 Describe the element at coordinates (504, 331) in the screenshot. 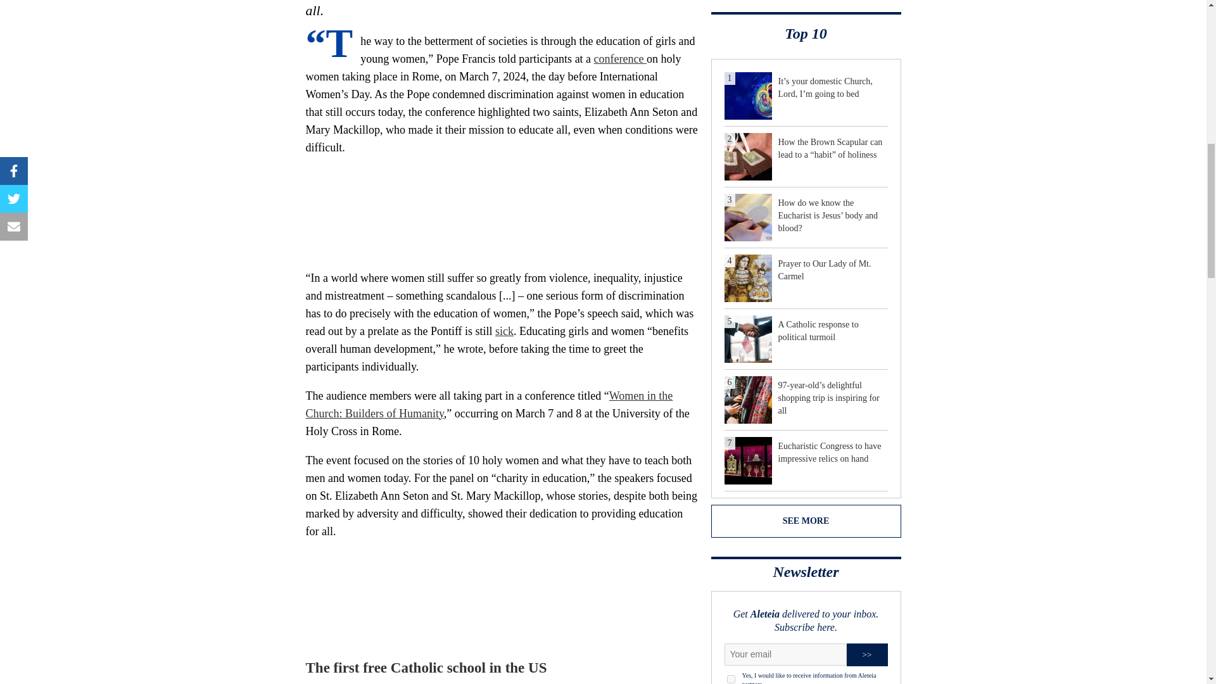

I see `sick` at that location.